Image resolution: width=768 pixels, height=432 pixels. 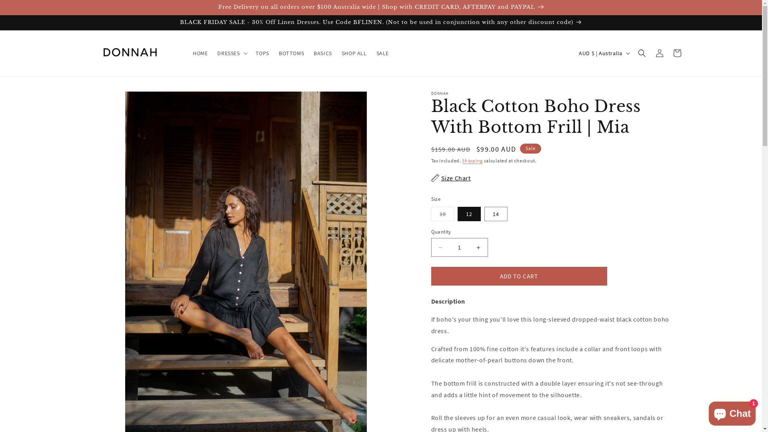 I want to click on TOPS, so click(x=262, y=53).